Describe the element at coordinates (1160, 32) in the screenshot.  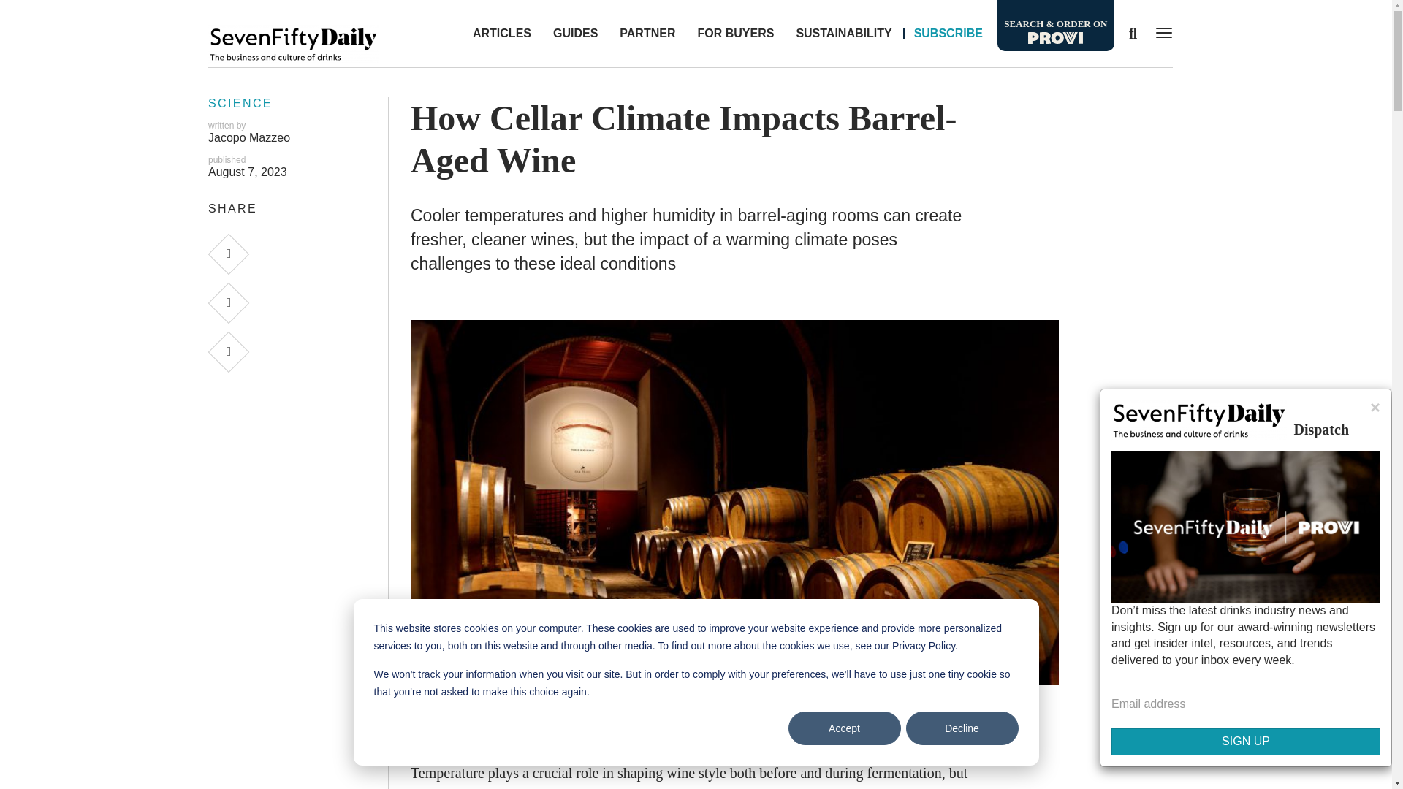
I see `Toggle Menu` at that location.